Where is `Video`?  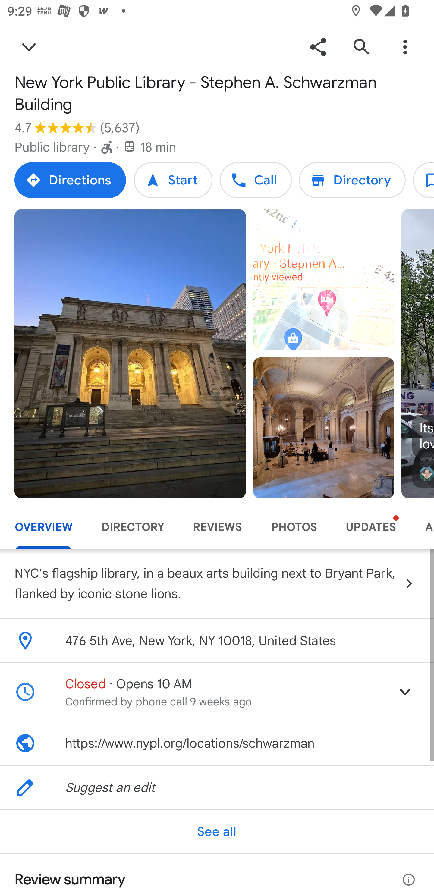
Video is located at coordinates (323, 280).